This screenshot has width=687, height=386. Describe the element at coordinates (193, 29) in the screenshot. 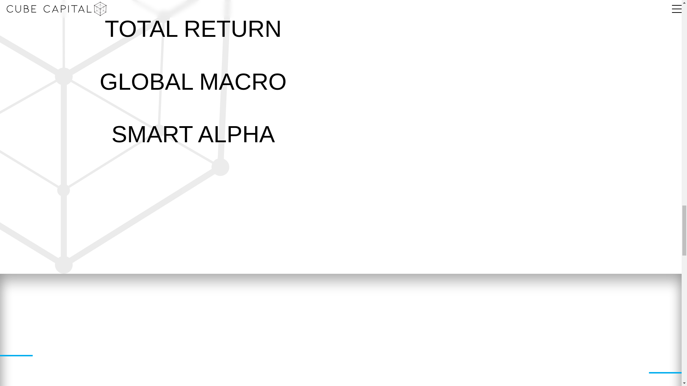

I see `TOTAL RETURN` at that location.